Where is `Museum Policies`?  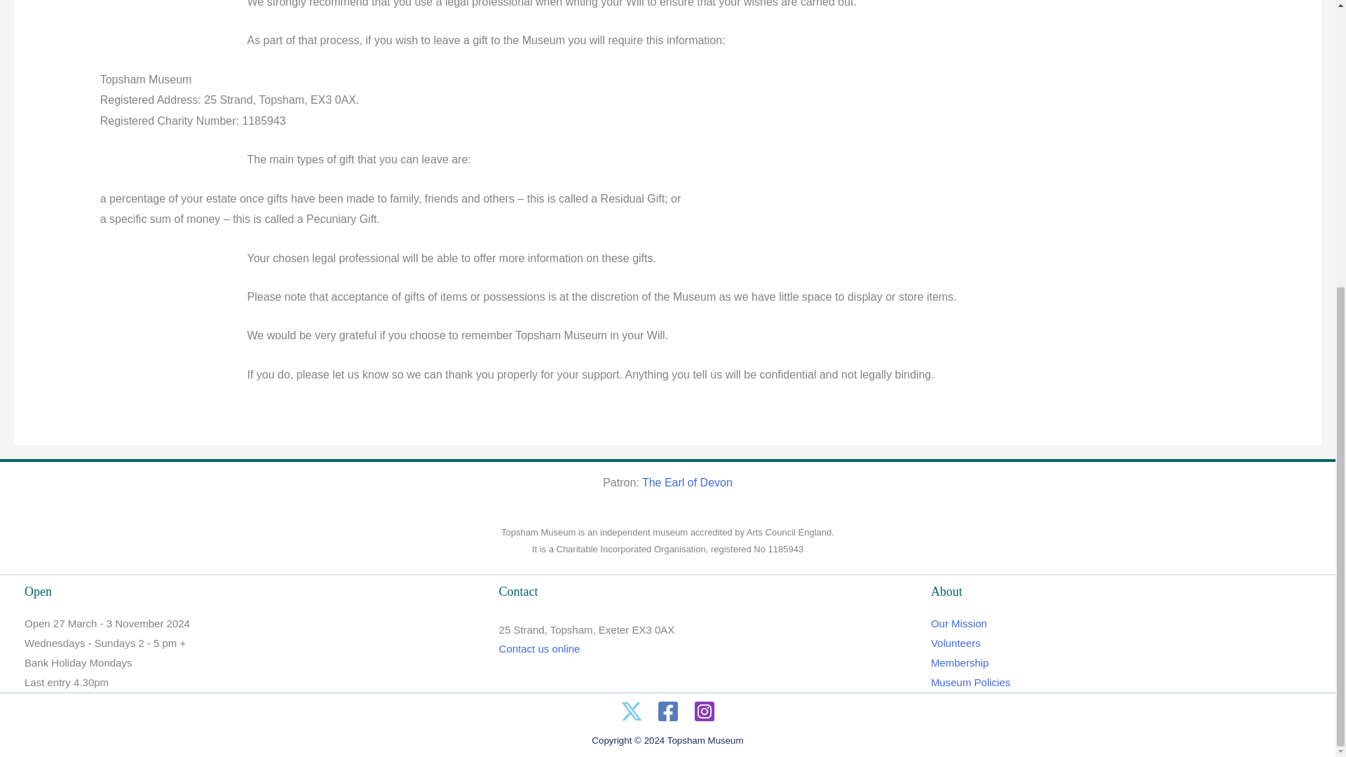
Museum Policies is located at coordinates (970, 682).